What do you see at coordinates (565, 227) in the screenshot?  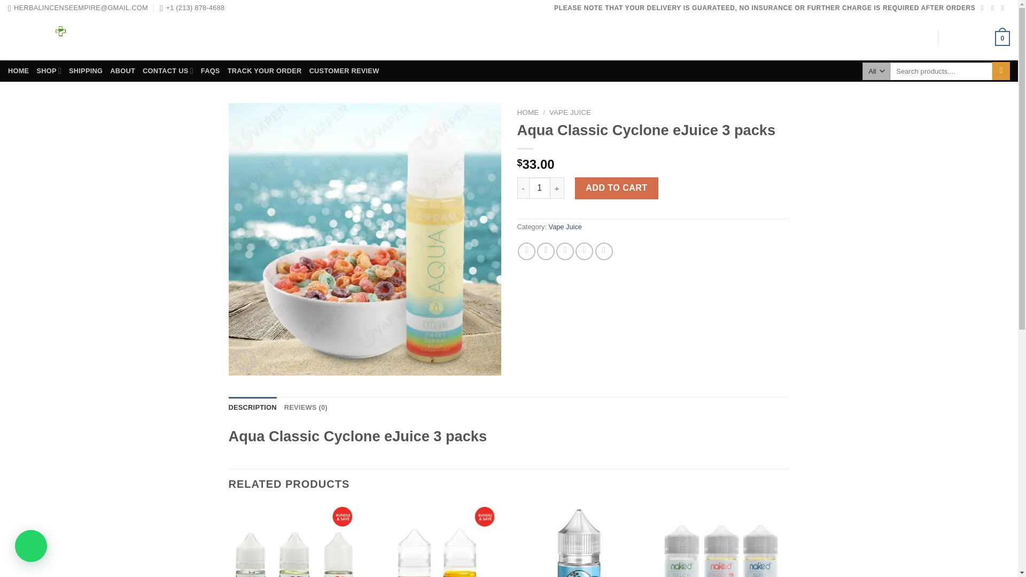 I see `Vape Juice` at bounding box center [565, 227].